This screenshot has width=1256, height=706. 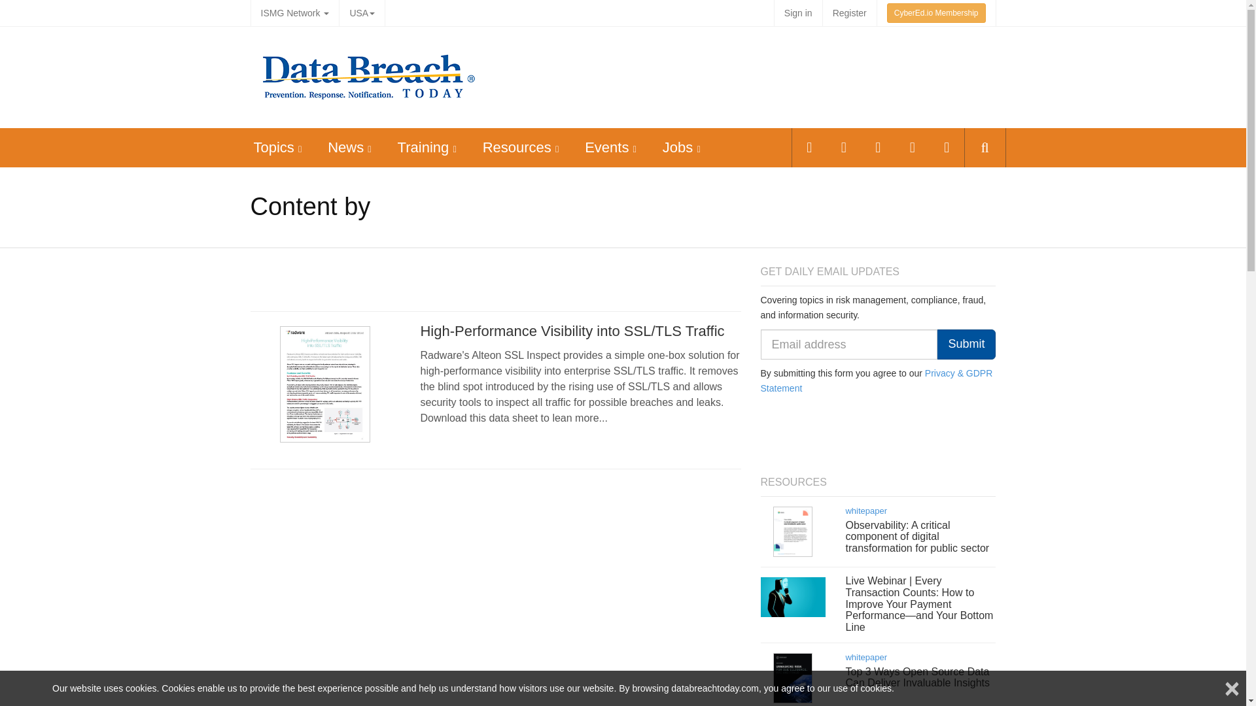 I want to click on USA, so click(x=361, y=13).